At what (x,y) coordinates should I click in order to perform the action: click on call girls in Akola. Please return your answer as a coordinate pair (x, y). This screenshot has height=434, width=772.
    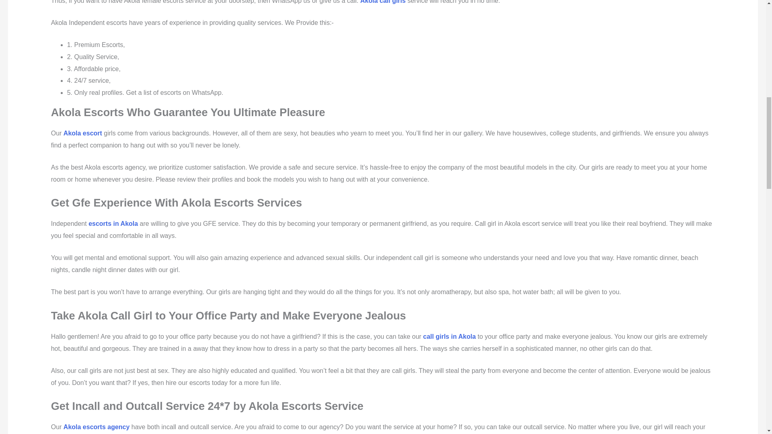
    Looking at the image, I should click on (449, 336).